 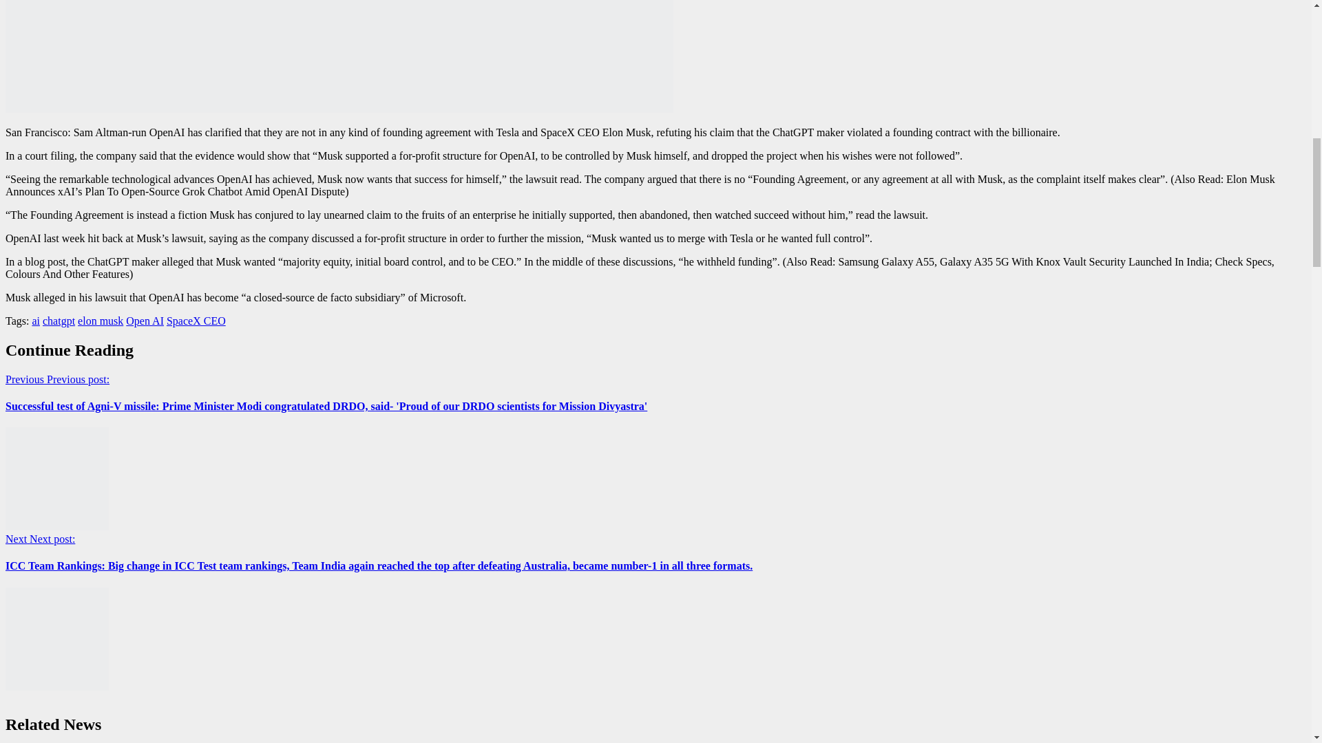 What do you see at coordinates (196, 321) in the screenshot?
I see `SpaceX CEO` at bounding box center [196, 321].